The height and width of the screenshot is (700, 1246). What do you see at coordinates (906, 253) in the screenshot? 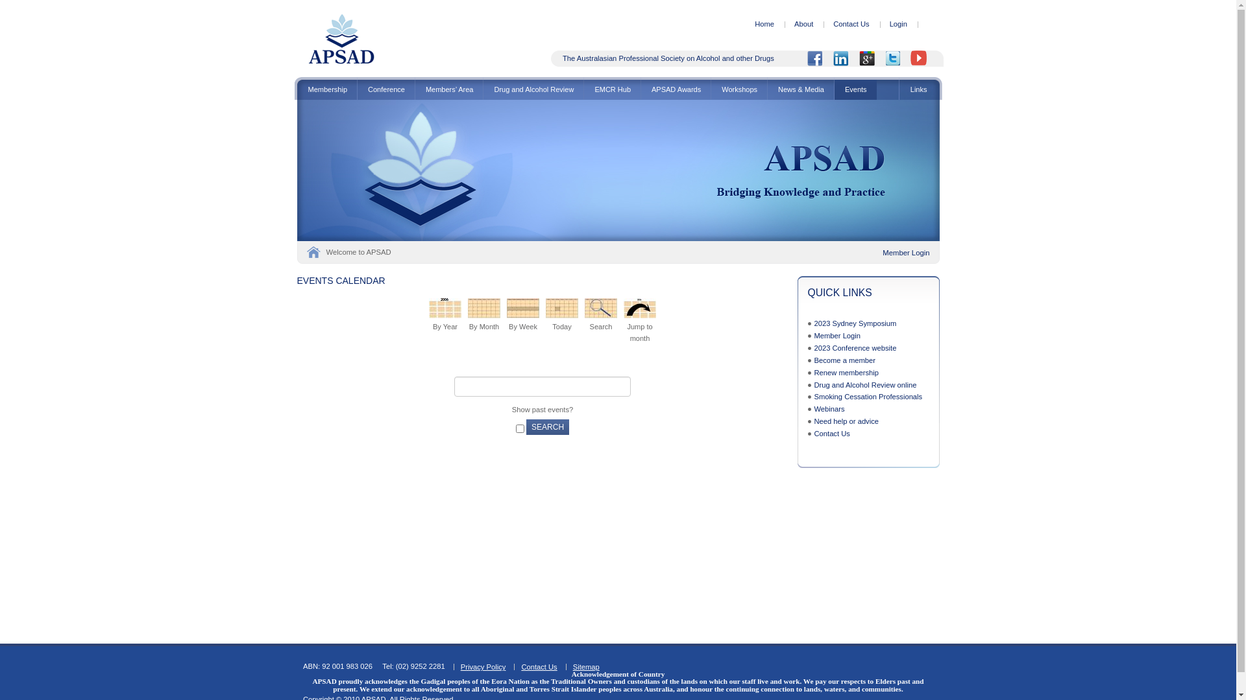
I see `Member Login` at bounding box center [906, 253].